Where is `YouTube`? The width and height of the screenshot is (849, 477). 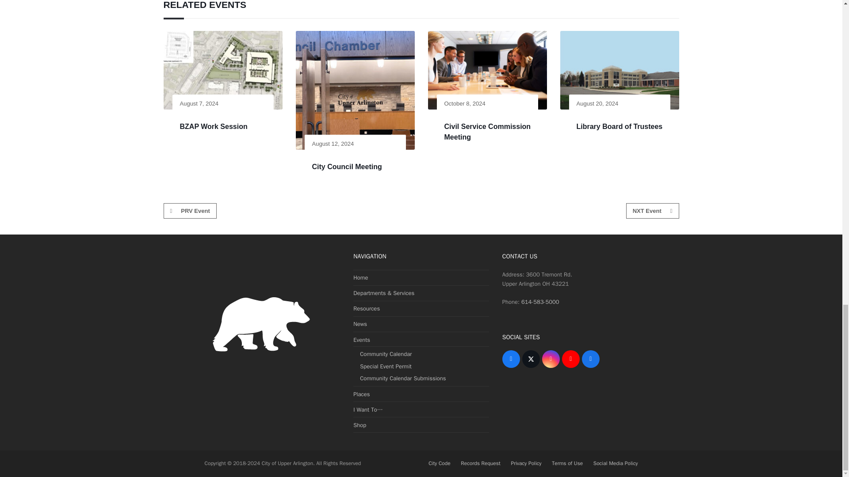
YouTube is located at coordinates (571, 359).